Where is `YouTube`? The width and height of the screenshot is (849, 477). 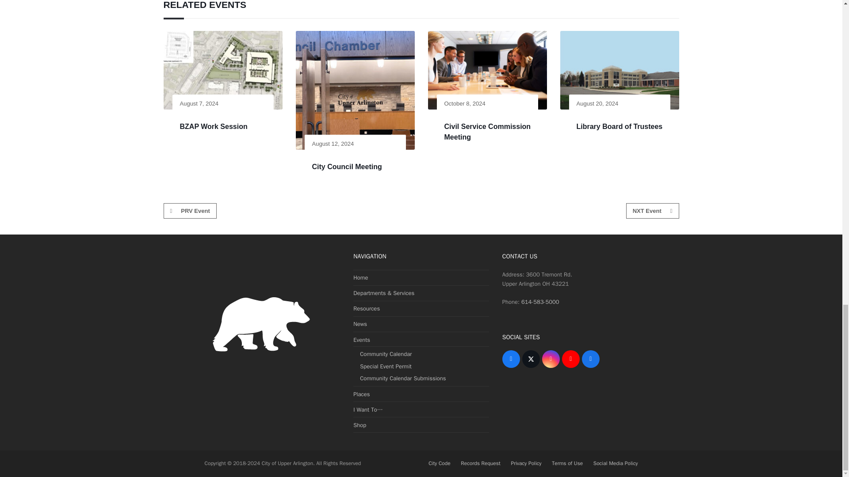
YouTube is located at coordinates (571, 359).